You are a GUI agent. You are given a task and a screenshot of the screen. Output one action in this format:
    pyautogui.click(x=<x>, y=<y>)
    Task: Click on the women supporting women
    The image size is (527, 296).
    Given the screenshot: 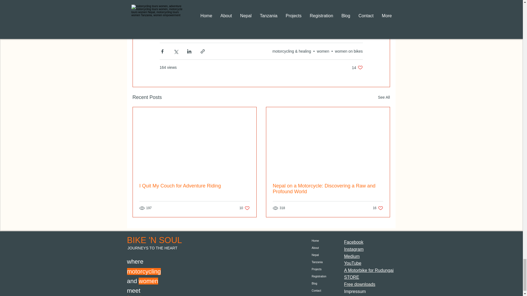 What is the action you would take?
    pyautogui.click(x=357, y=67)
    